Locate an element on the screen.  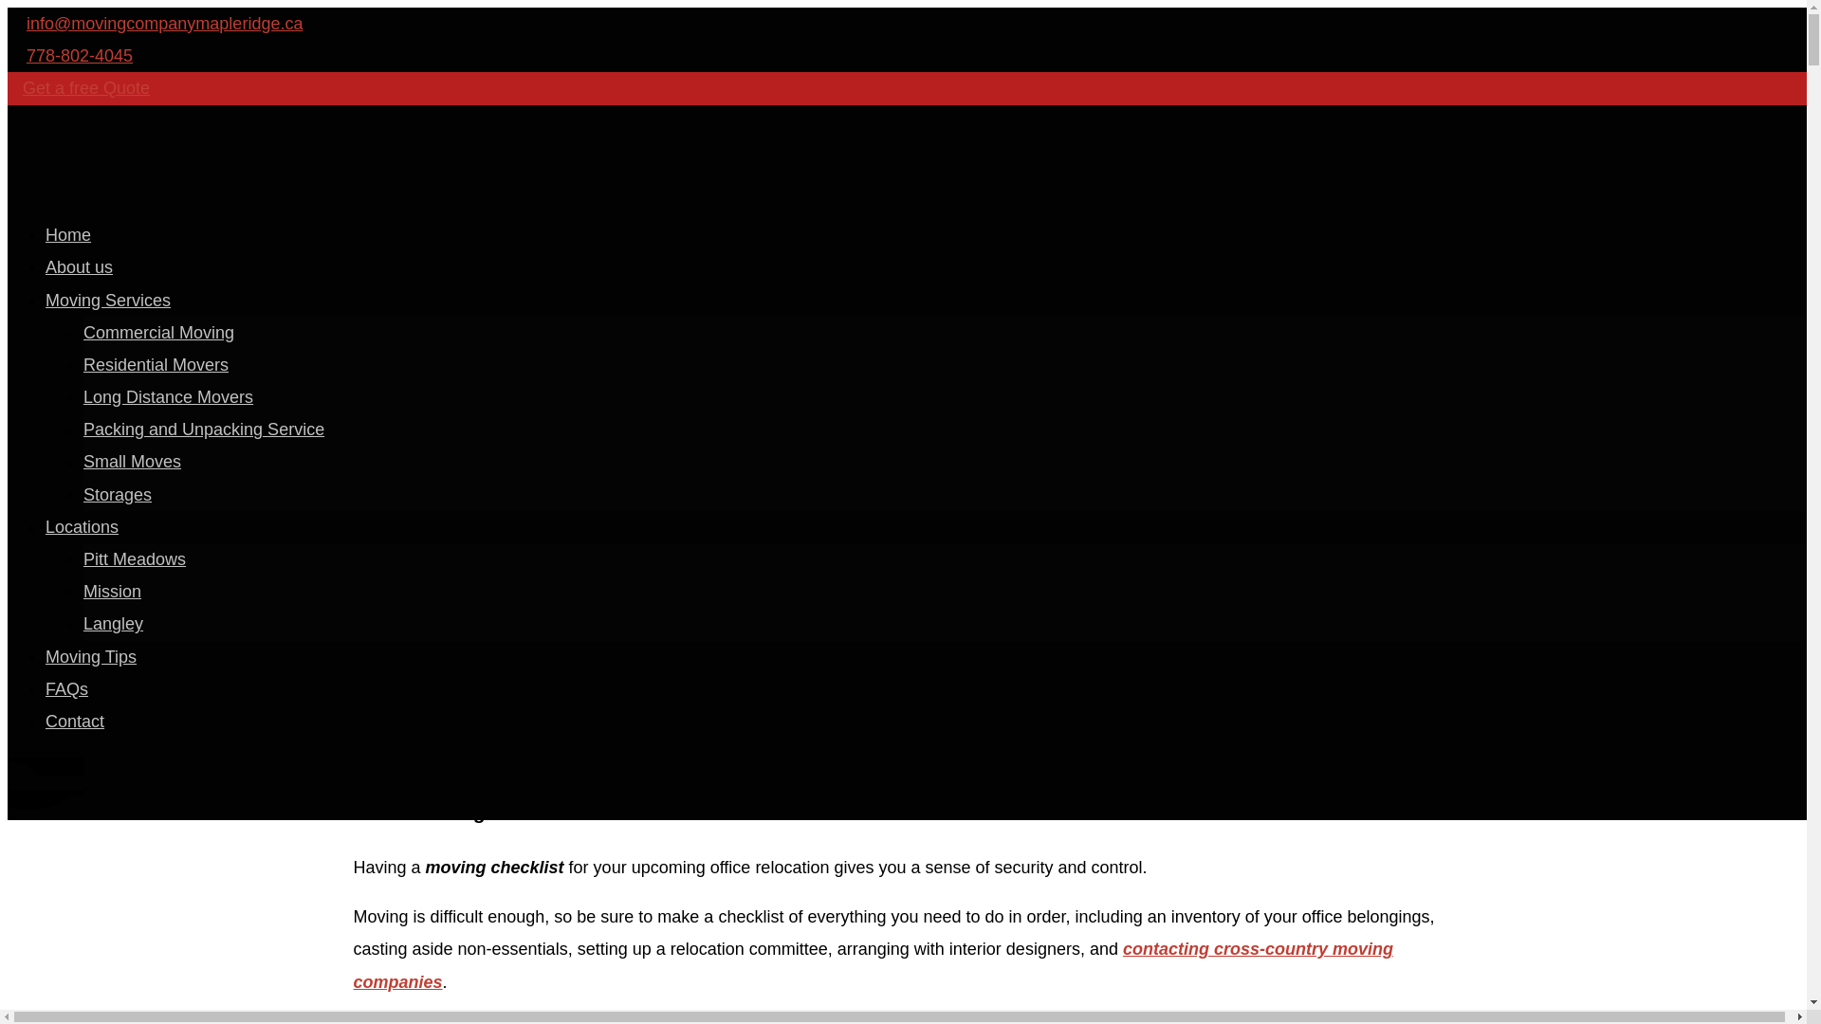
Mission is located at coordinates (112, 592).